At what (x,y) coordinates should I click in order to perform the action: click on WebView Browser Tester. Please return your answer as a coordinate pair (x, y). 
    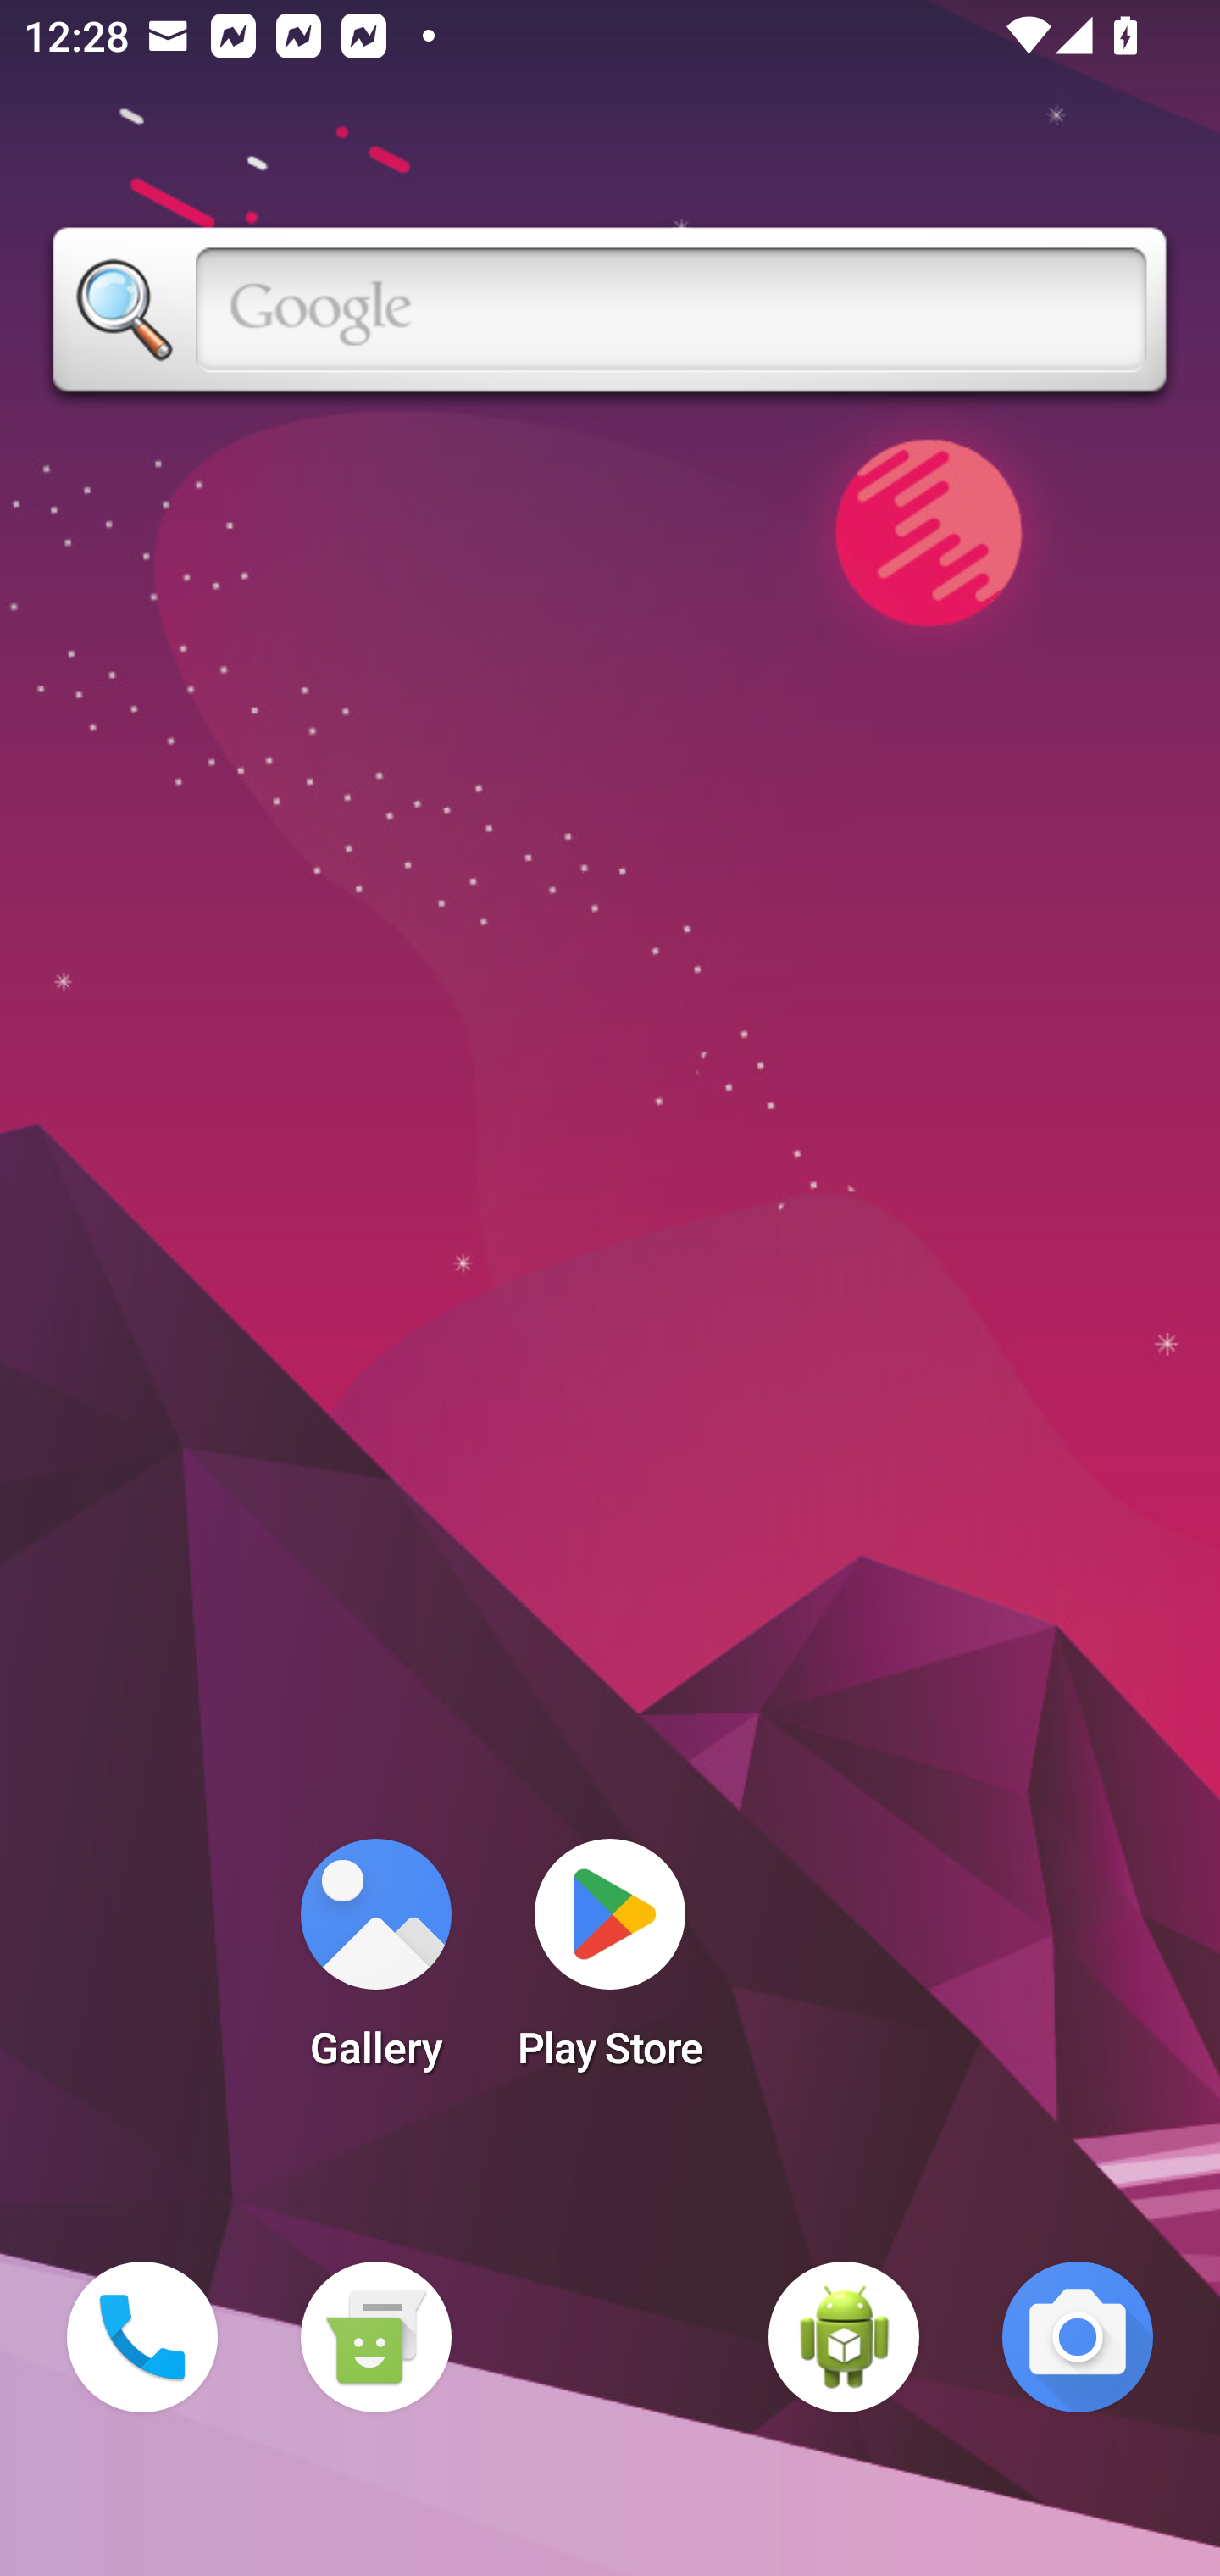
    Looking at the image, I should click on (844, 2337).